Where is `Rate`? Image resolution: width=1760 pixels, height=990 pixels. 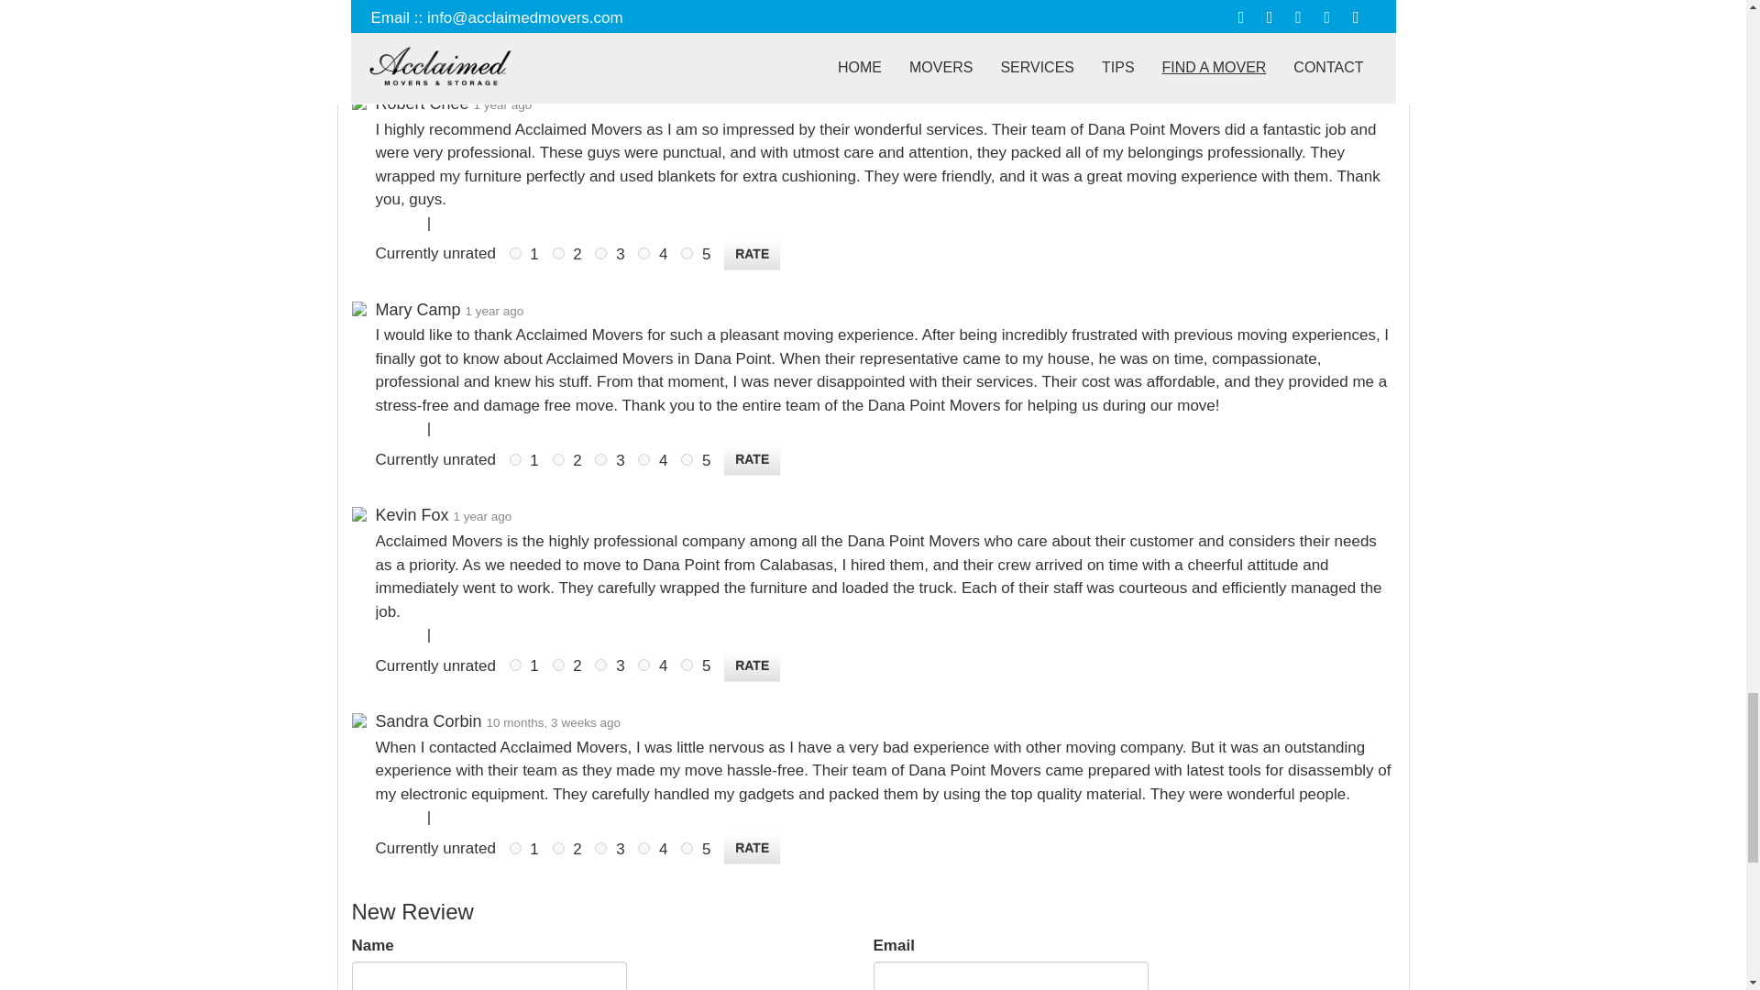
Rate is located at coordinates (744, 48).